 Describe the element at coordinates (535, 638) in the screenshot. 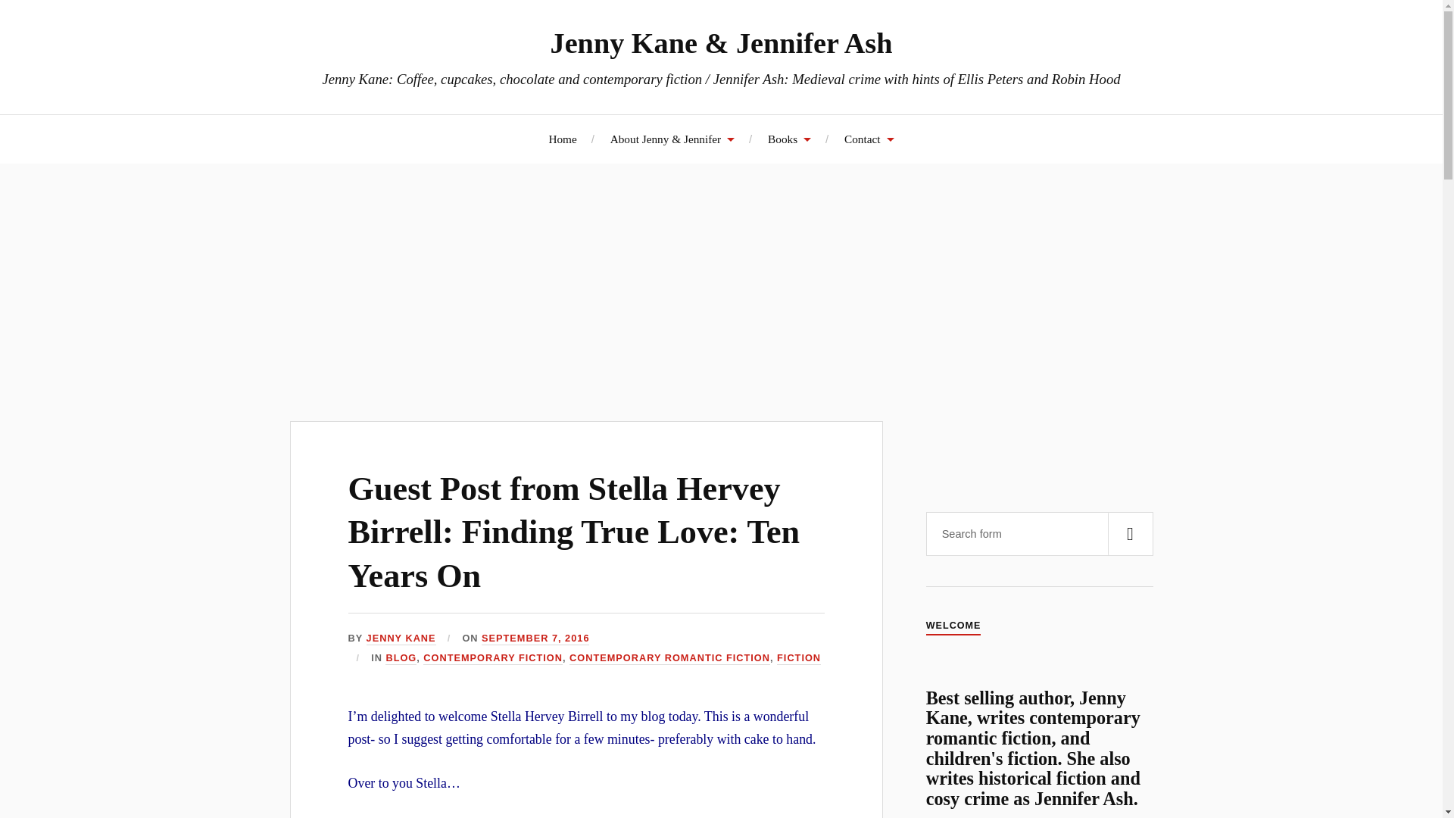

I see `SEPTEMBER 7, 2016` at that location.